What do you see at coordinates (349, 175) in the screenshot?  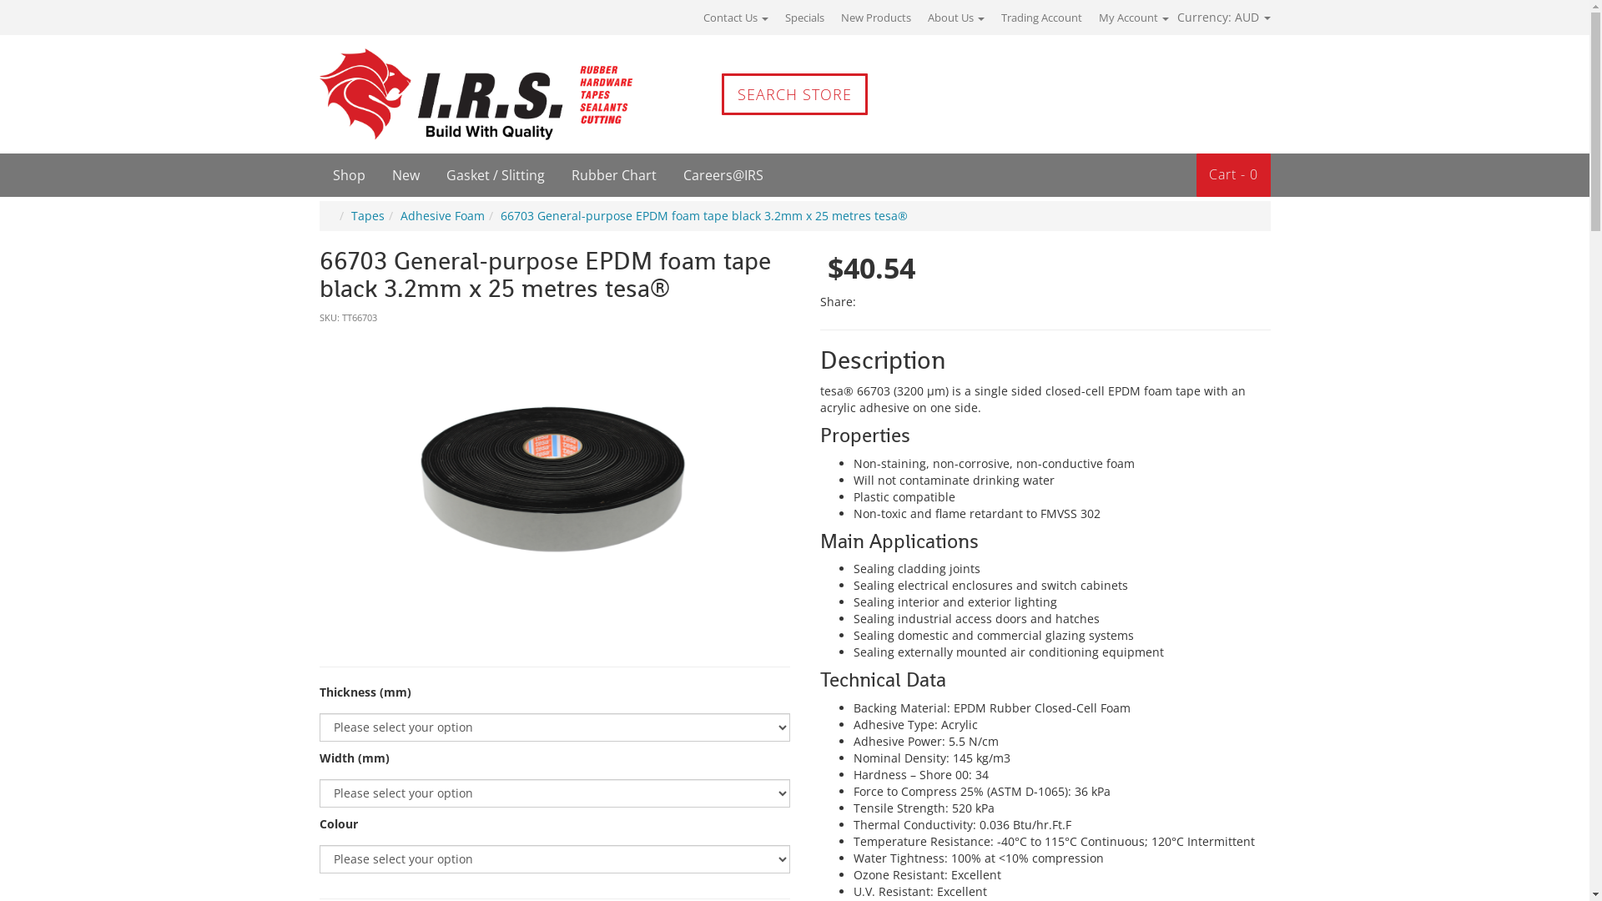 I see `Shop` at bounding box center [349, 175].